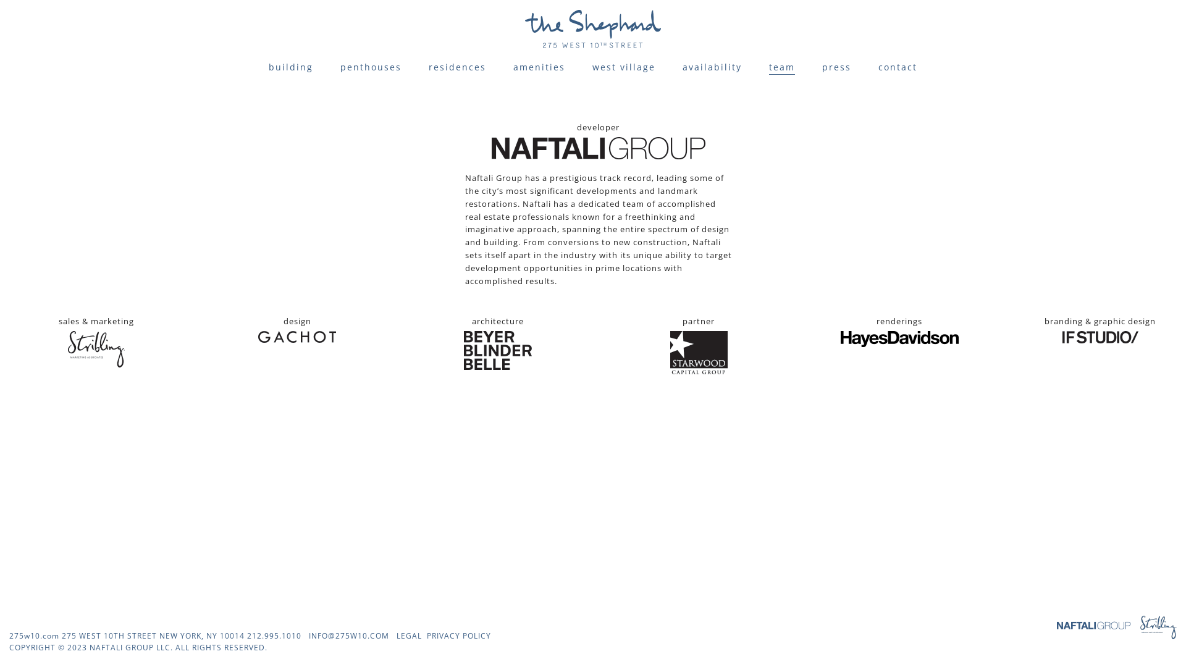 The height and width of the screenshot is (667, 1186). I want to click on LEGAL, so click(409, 636).